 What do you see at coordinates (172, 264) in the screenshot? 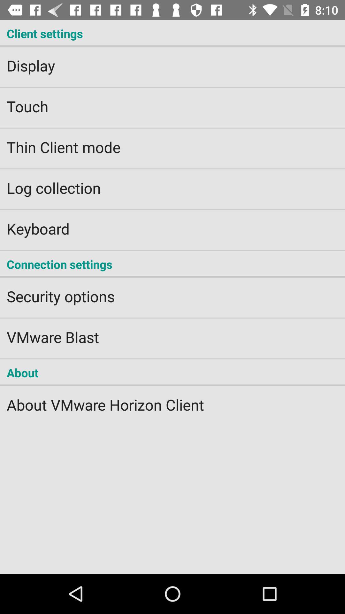
I see `swipe to the connection settings icon` at bounding box center [172, 264].